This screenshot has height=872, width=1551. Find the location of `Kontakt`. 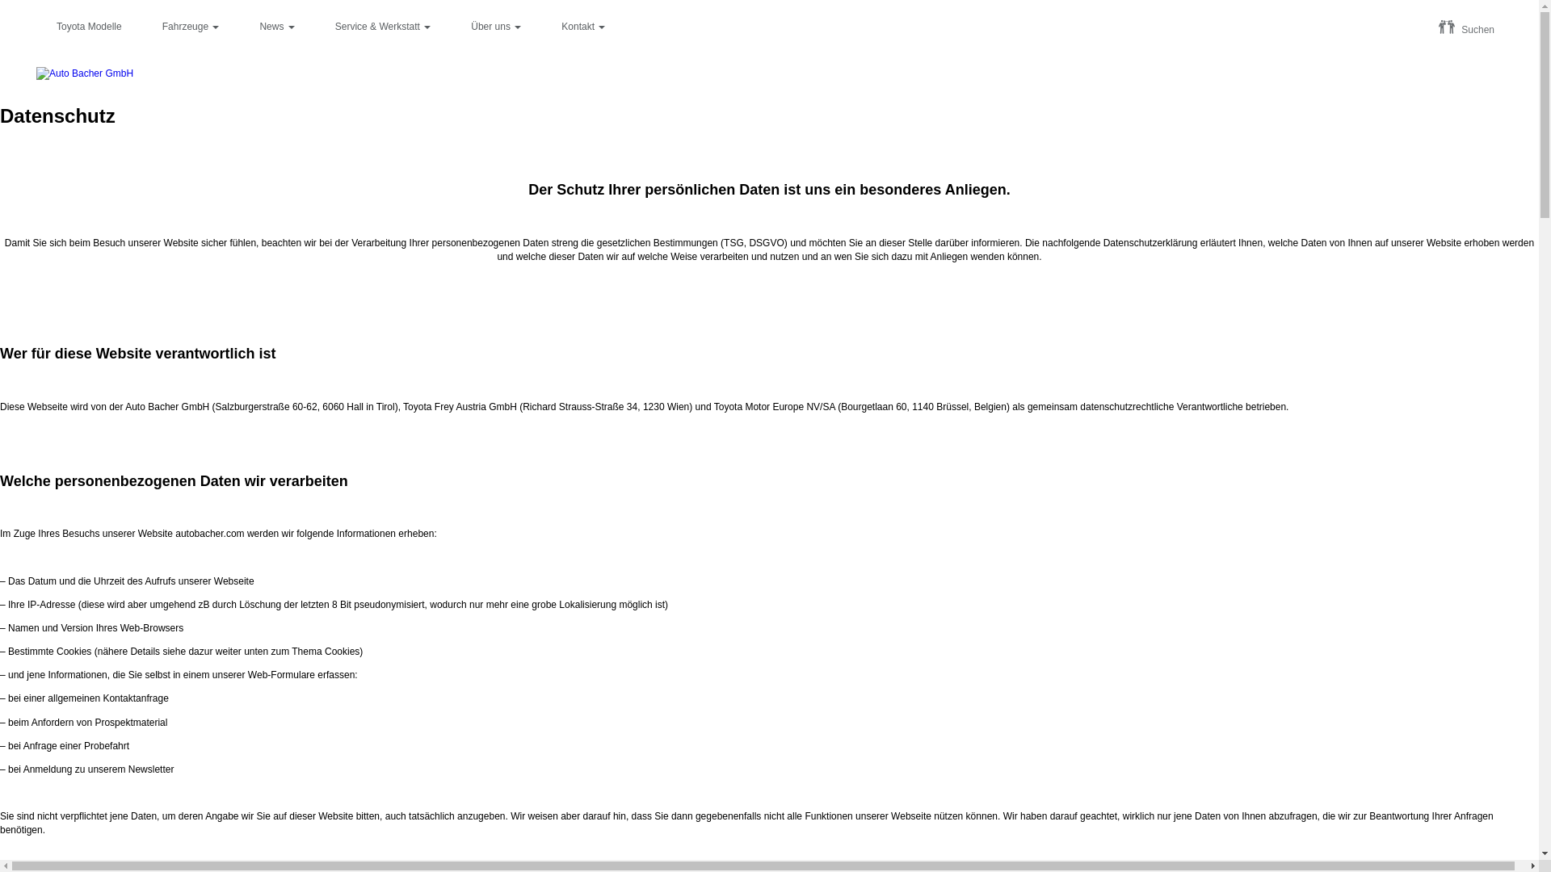

Kontakt is located at coordinates (583, 27).